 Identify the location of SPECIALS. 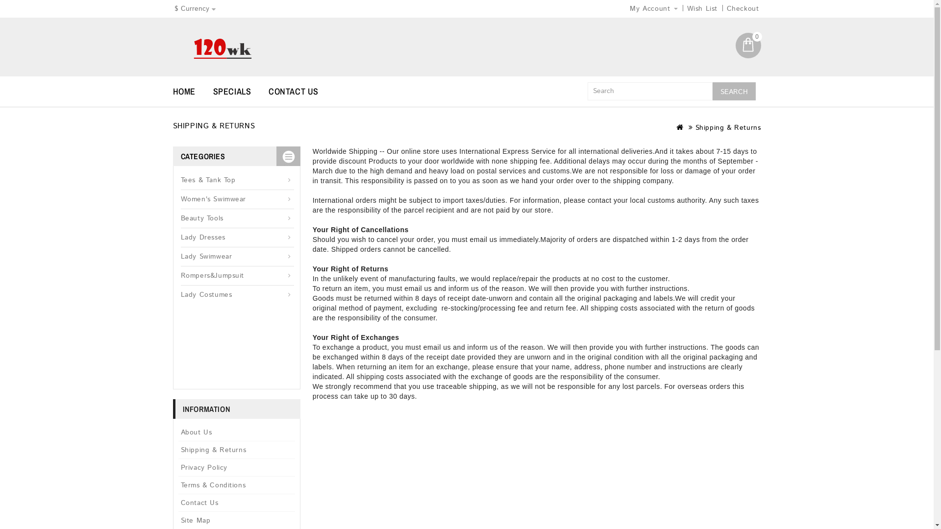
(240, 91).